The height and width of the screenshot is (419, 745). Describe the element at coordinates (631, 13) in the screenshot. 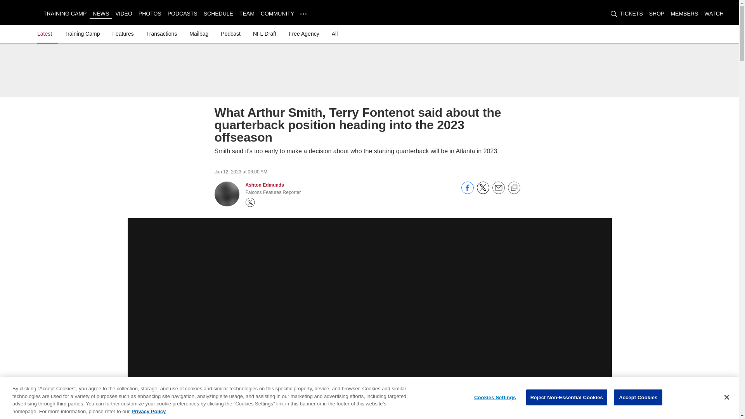

I see `TICKETS` at that location.